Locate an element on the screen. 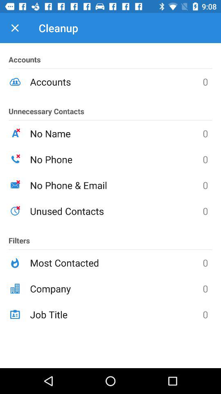  jump until no name icon is located at coordinates (116, 133).